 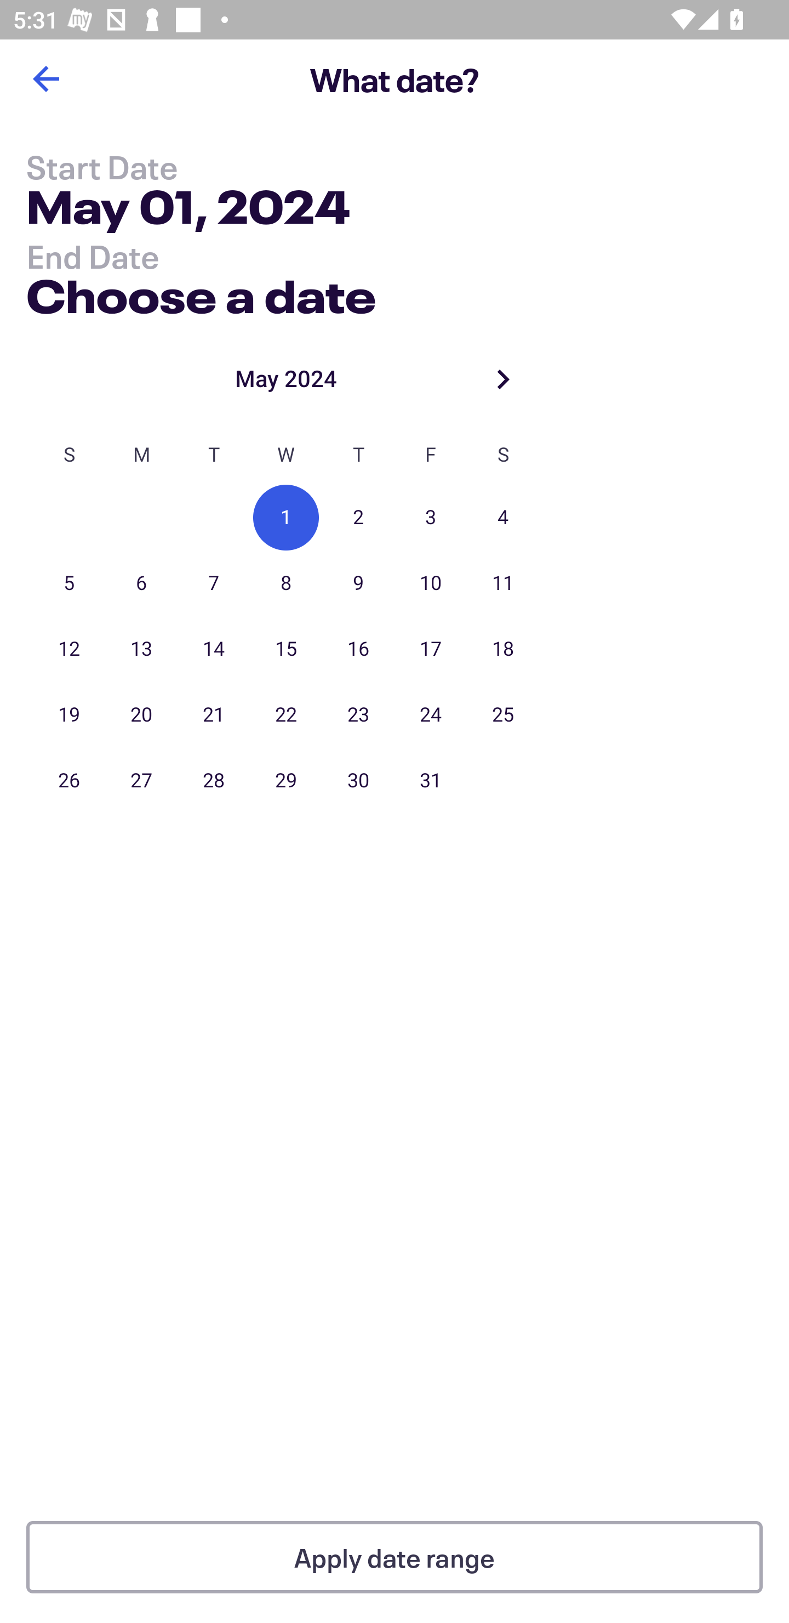 What do you see at coordinates (69, 649) in the screenshot?
I see `12 12 May 2024` at bounding box center [69, 649].